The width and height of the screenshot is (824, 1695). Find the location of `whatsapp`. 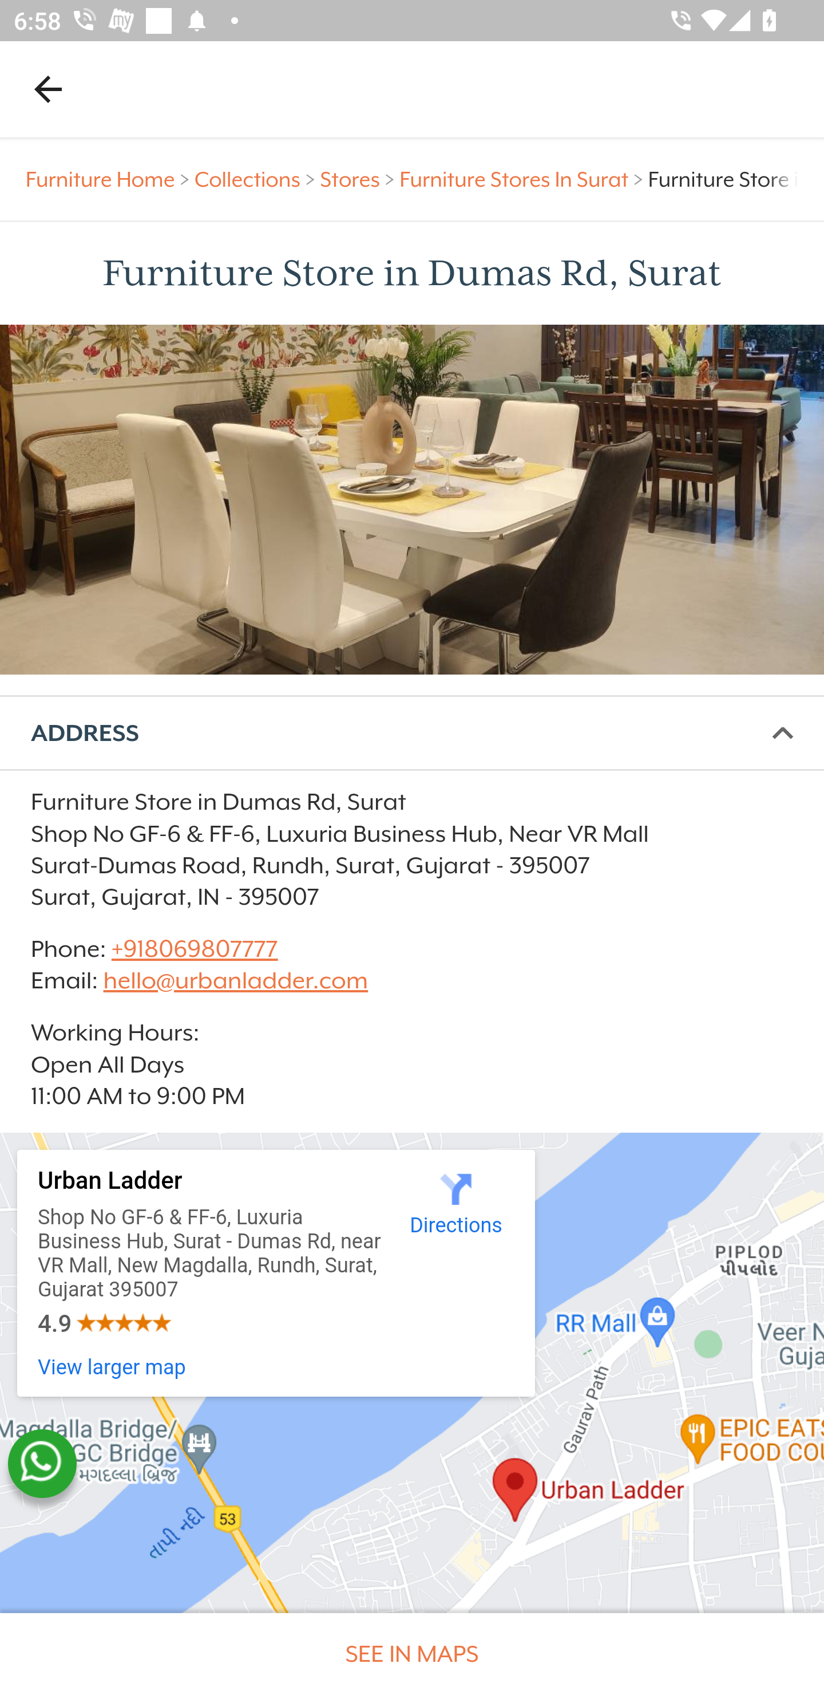

whatsapp is located at coordinates (42, 1464).